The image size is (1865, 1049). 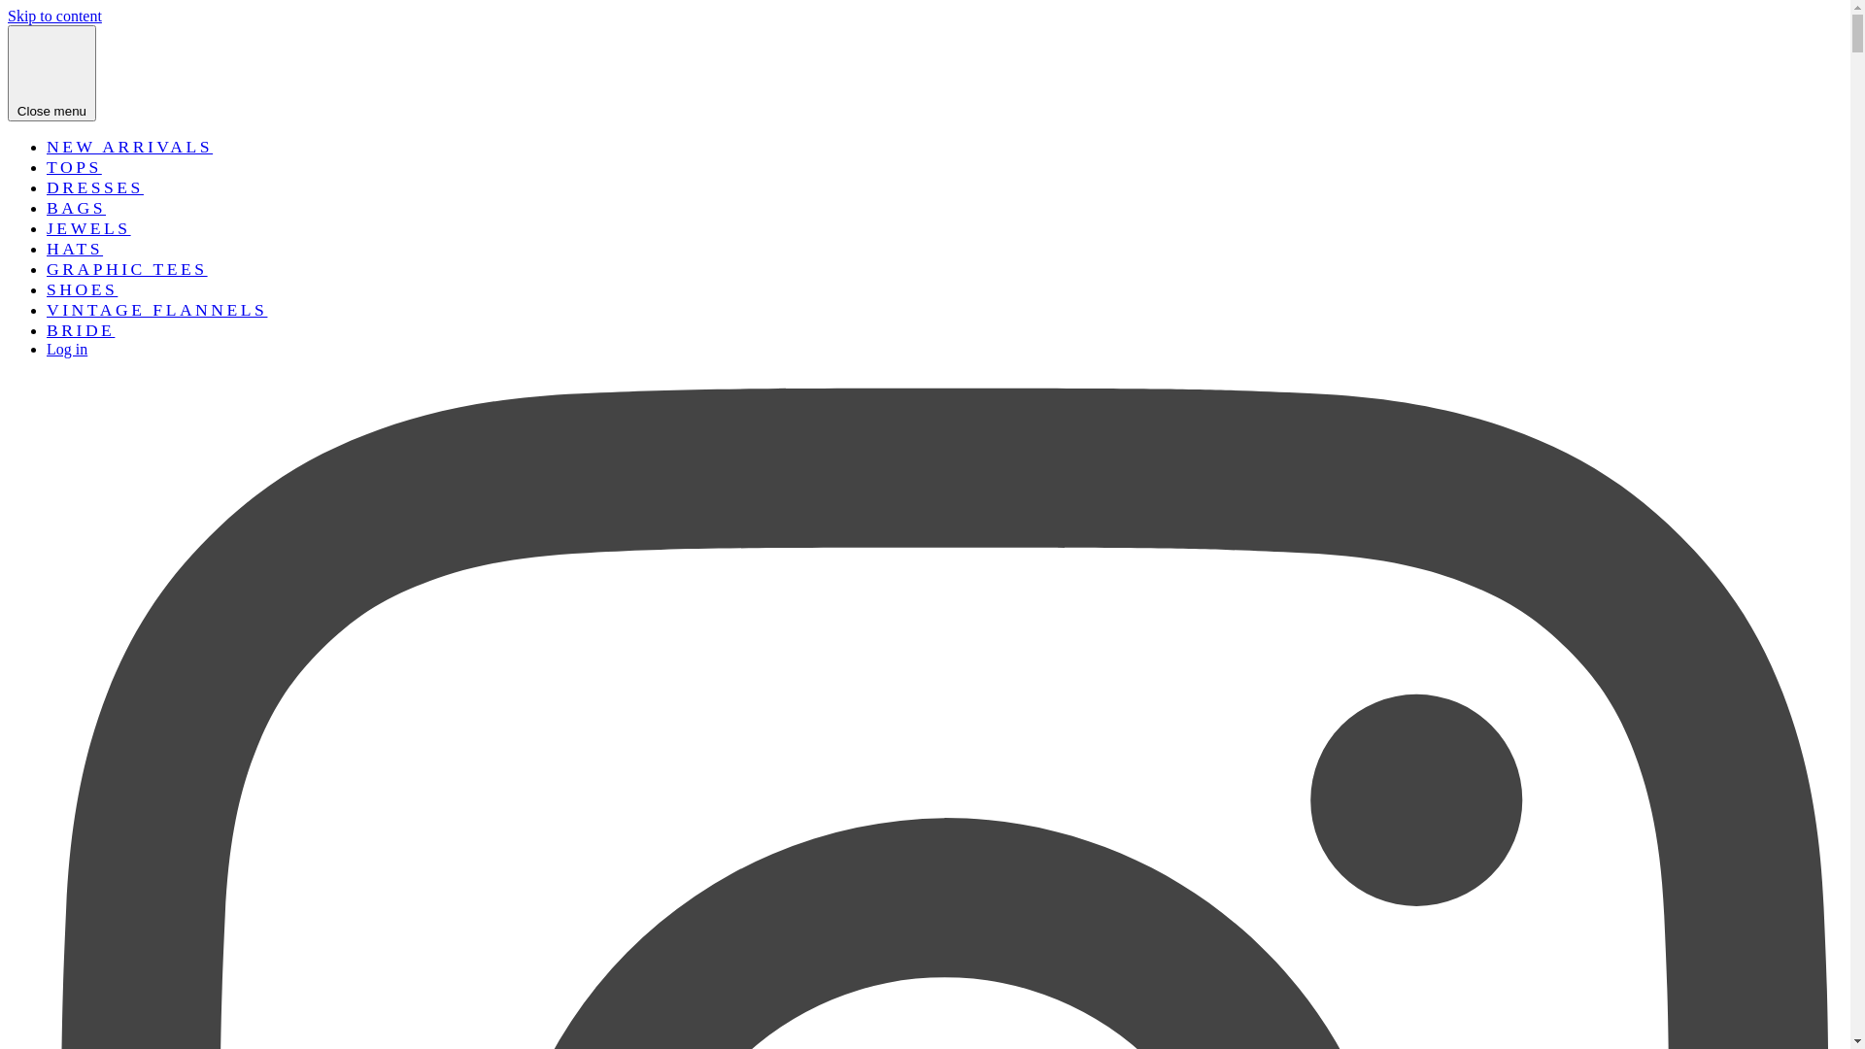 What do you see at coordinates (67, 350) in the screenshot?
I see `Log in` at bounding box center [67, 350].